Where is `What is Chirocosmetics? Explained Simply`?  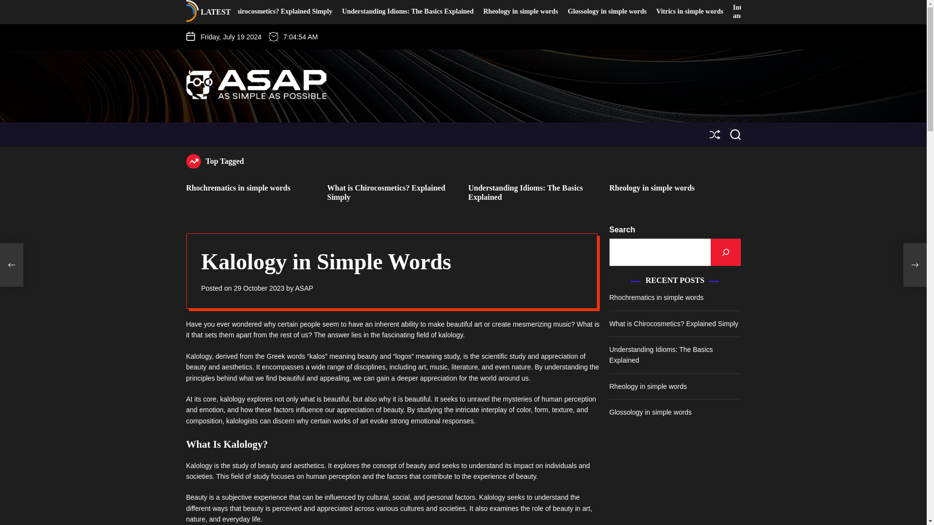 What is Chirocosmetics? Explained Simply is located at coordinates (386, 192).